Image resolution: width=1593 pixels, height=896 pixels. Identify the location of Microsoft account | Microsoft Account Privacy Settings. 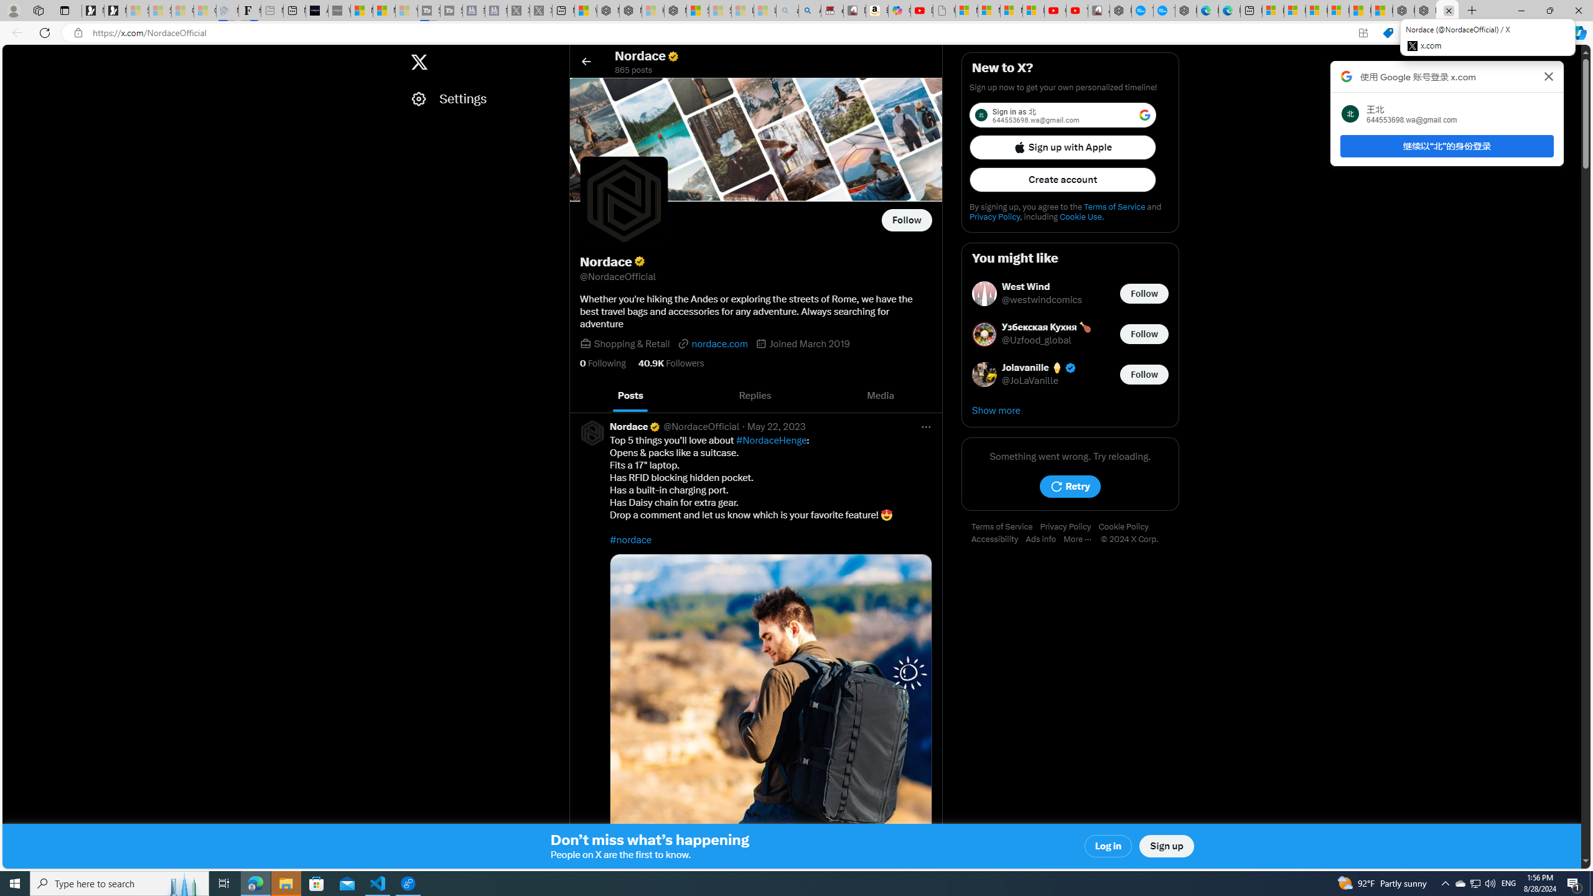
(1294, 11).